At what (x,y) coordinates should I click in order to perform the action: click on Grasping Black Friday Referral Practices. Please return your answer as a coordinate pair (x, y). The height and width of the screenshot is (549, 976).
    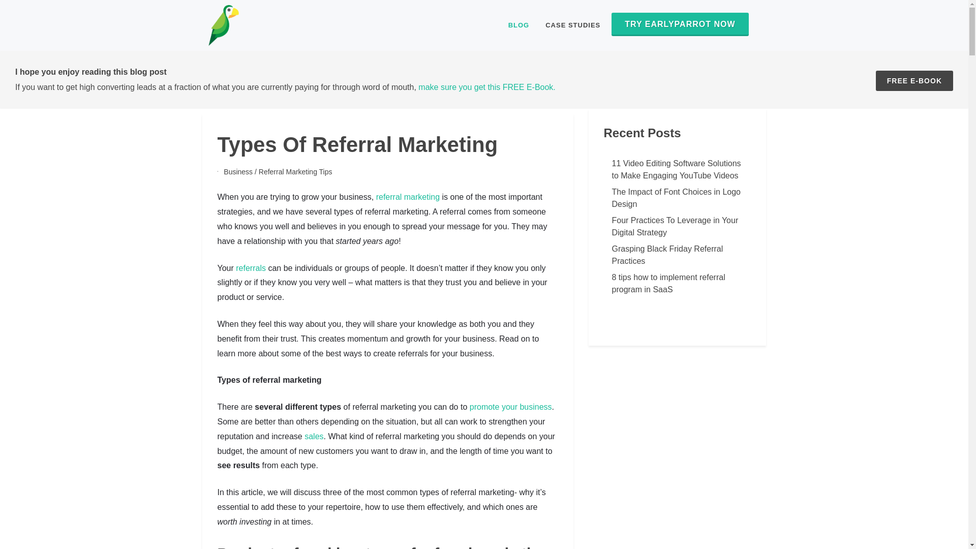
    Looking at the image, I should click on (678, 255).